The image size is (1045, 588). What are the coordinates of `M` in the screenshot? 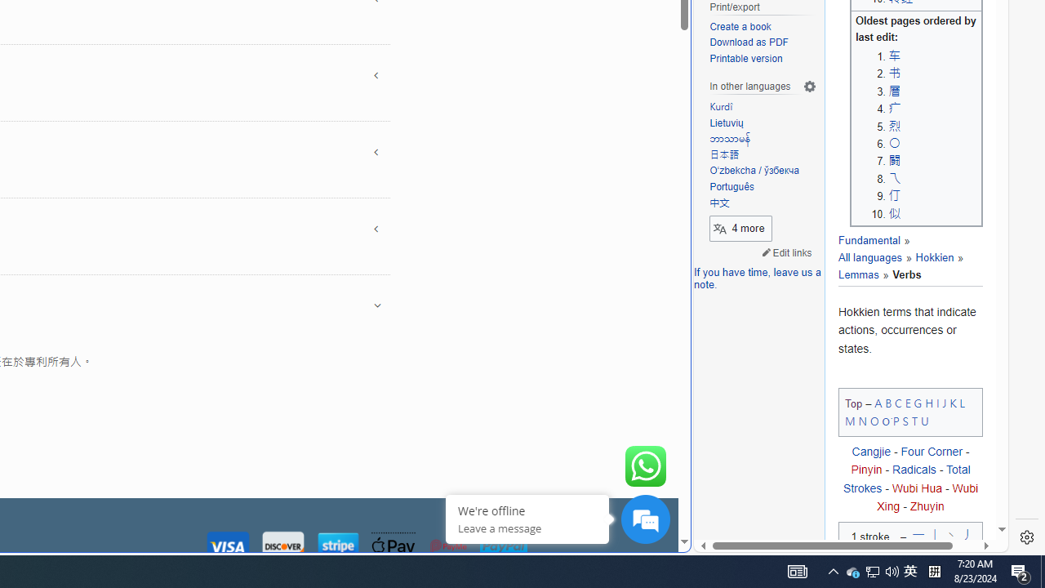 It's located at (851, 421).